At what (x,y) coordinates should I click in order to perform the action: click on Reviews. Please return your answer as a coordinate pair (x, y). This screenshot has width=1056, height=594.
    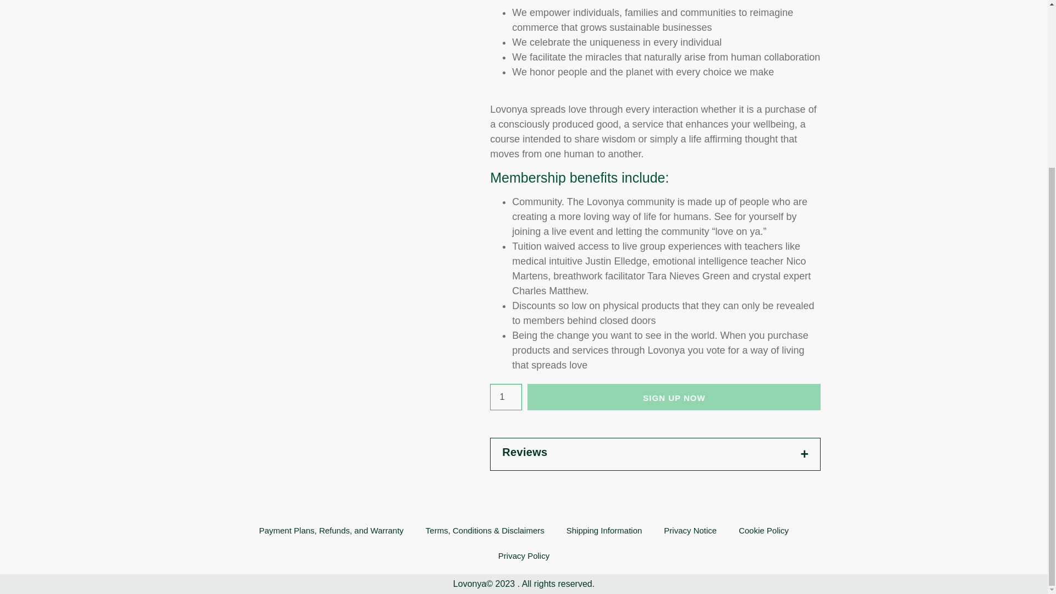
    Looking at the image, I should click on (656, 454).